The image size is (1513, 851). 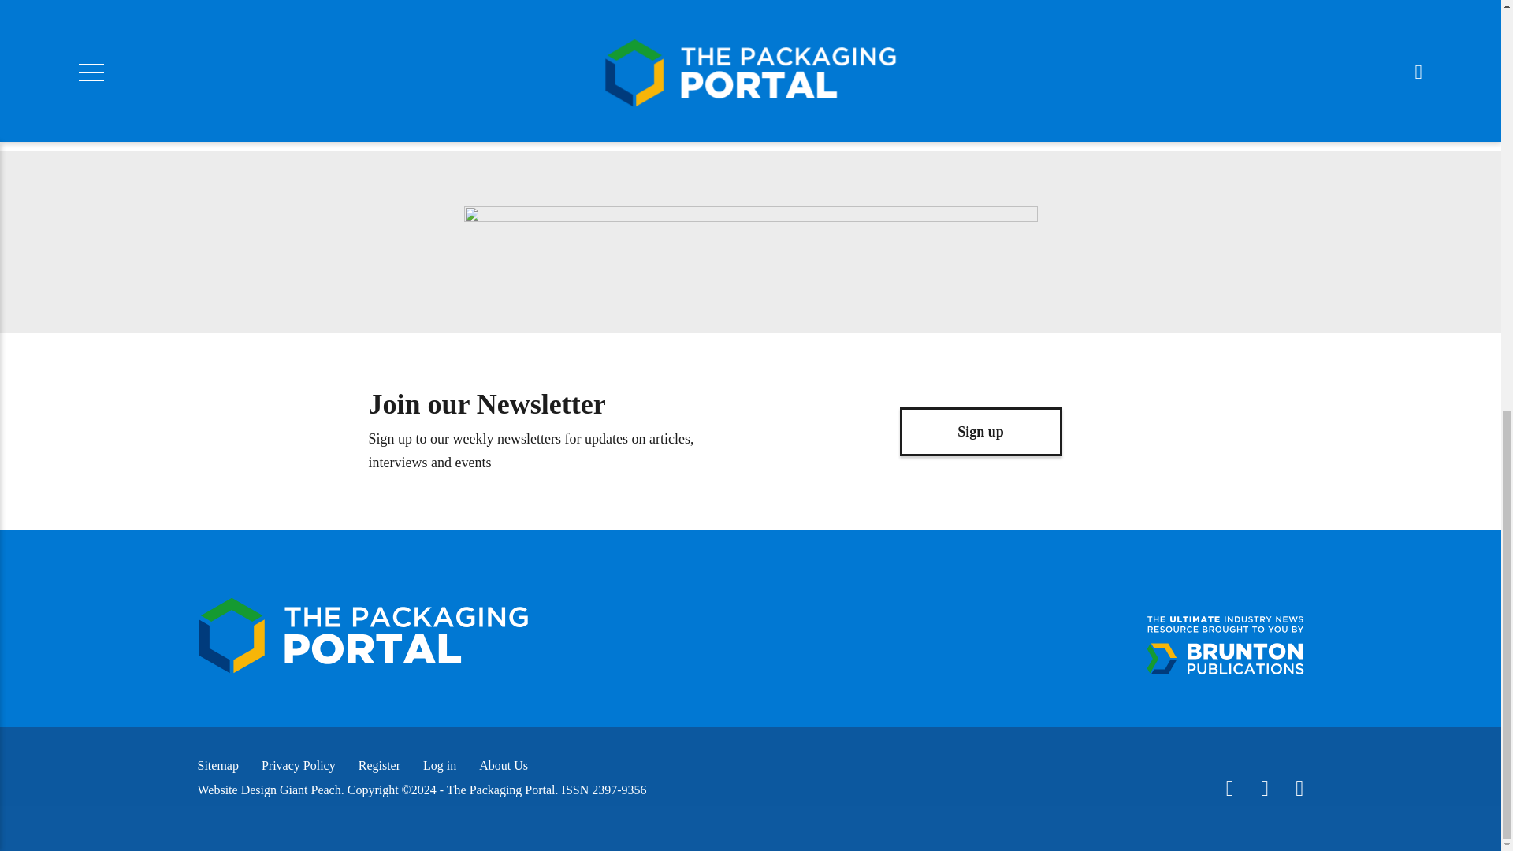 I want to click on Sign up, so click(x=980, y=432).